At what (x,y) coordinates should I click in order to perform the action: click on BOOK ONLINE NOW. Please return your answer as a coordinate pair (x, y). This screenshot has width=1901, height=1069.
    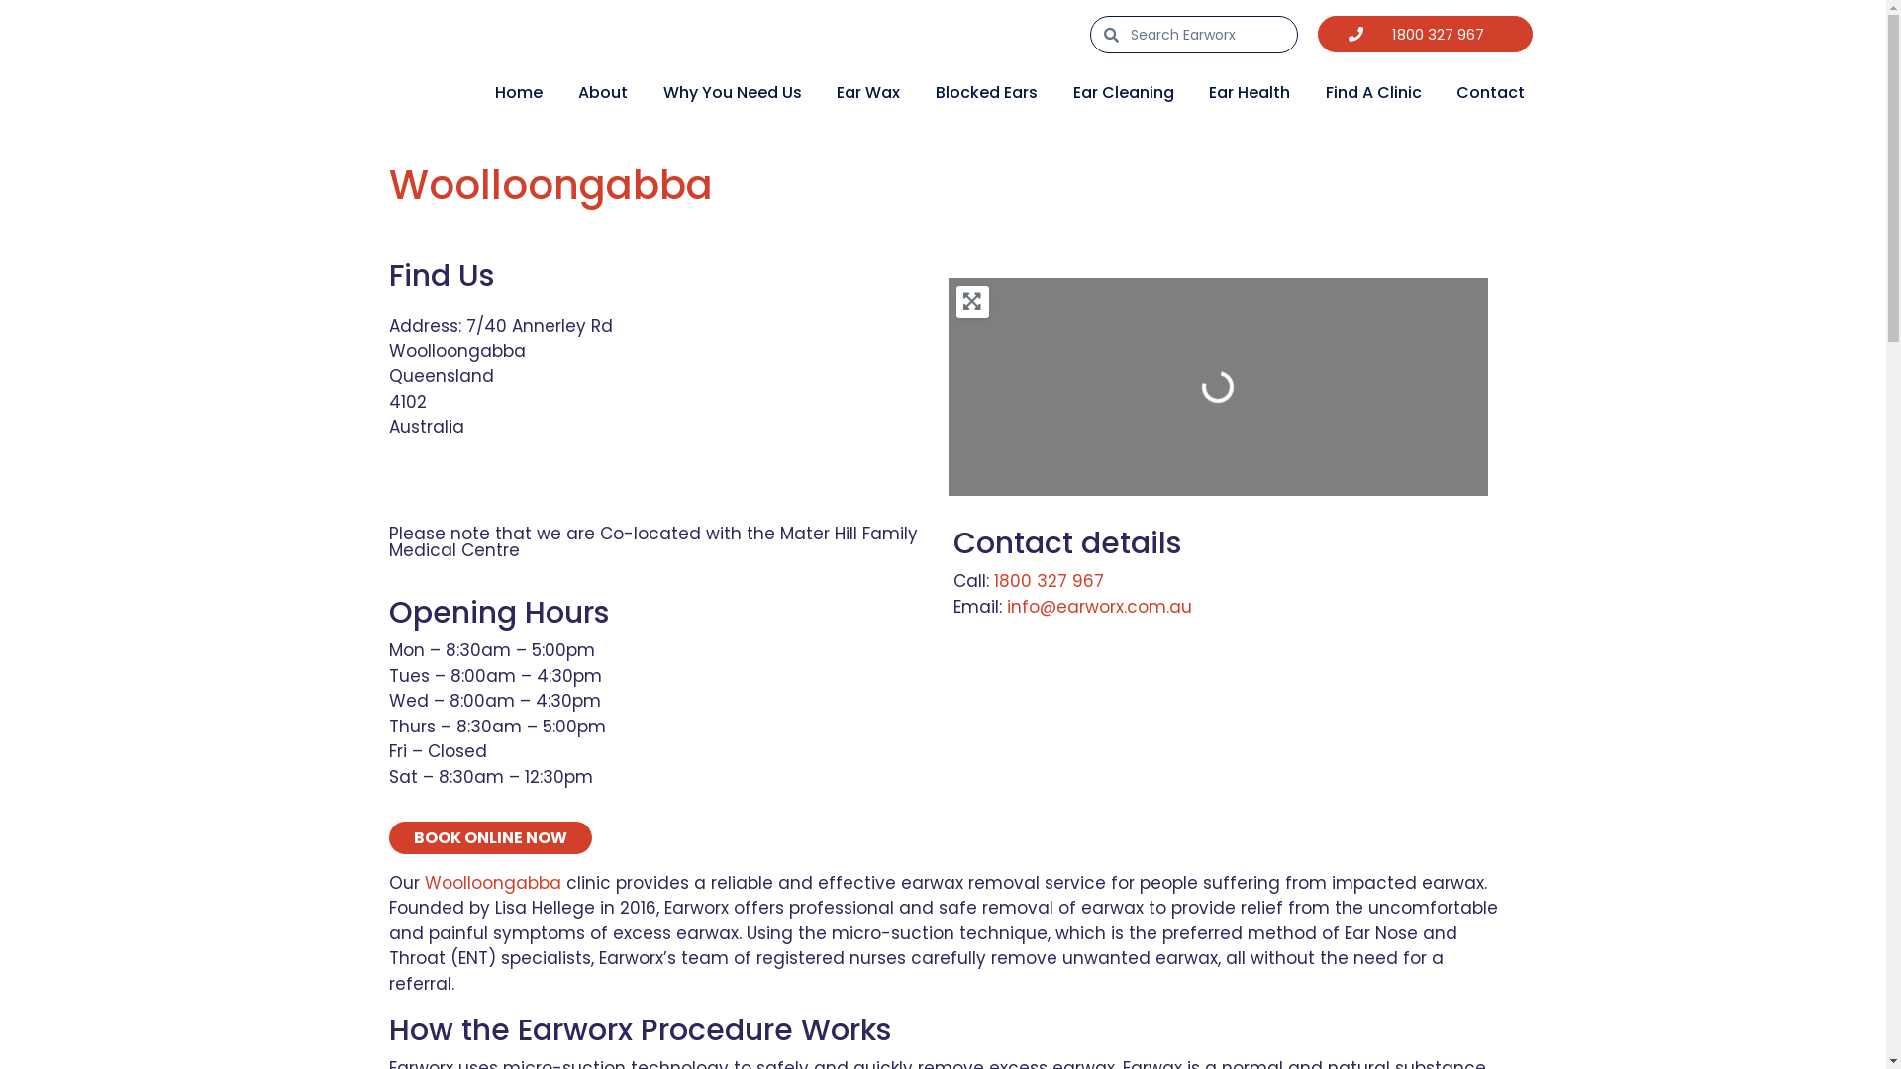
    Looking at the image, I should click on (489, 837).